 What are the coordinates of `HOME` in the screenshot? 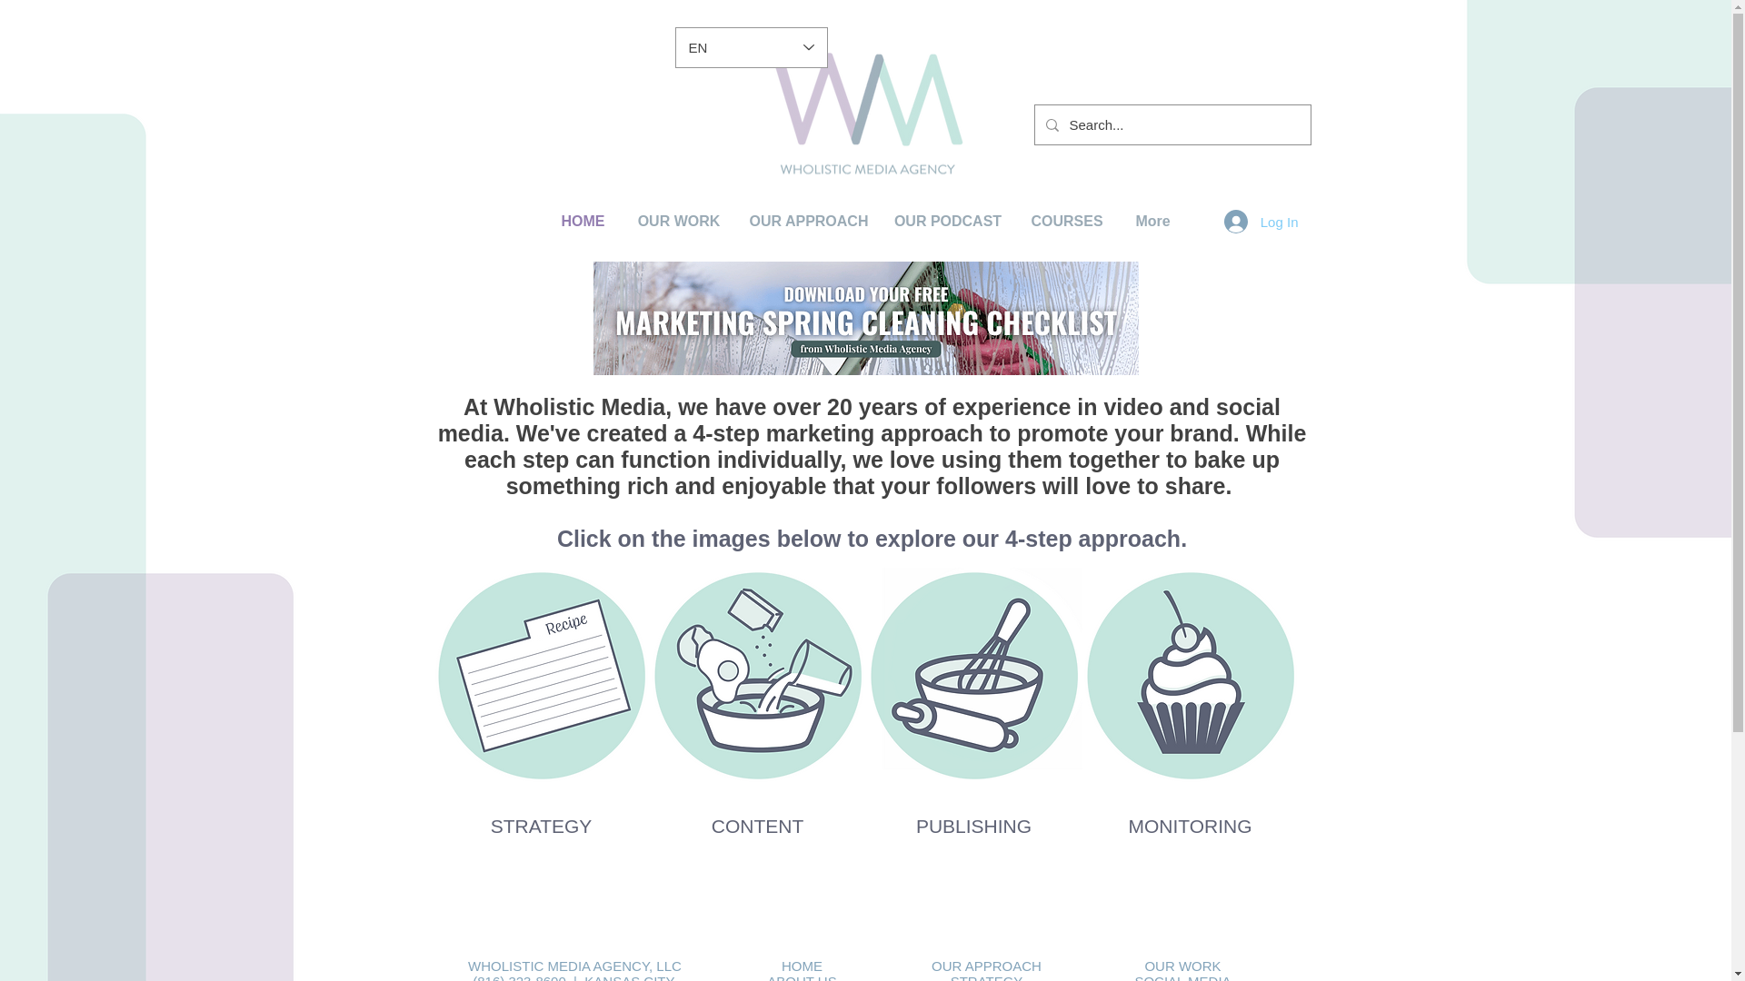 It's located at (802, 966).